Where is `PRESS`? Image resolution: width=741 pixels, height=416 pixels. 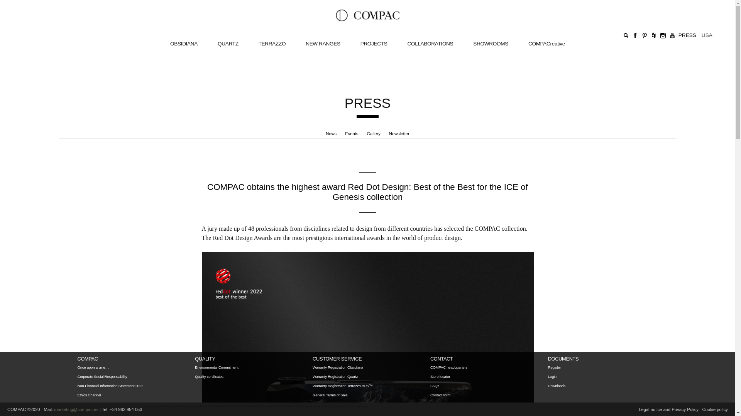 PRESS is located at coordinates (687, 35).